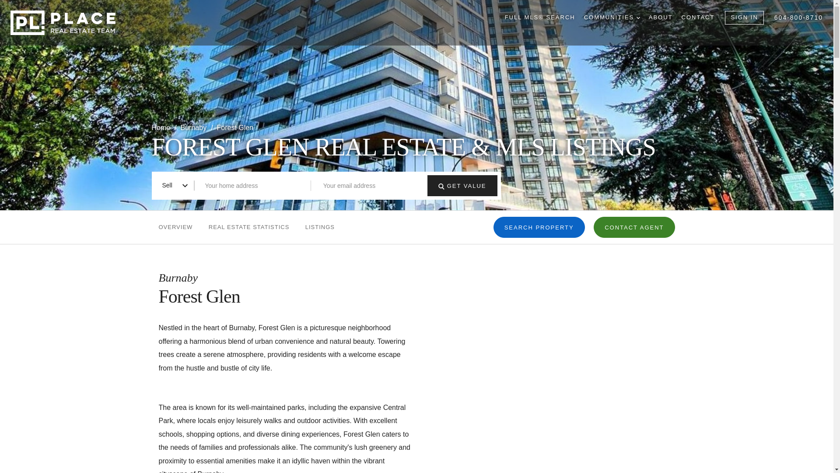 The height and width of the screenshot is (473, 840). What do you see at coordinates (638, 18) in the screenshot?
I see `DROPDOWN ARROW` at bounding box center [638, 18].